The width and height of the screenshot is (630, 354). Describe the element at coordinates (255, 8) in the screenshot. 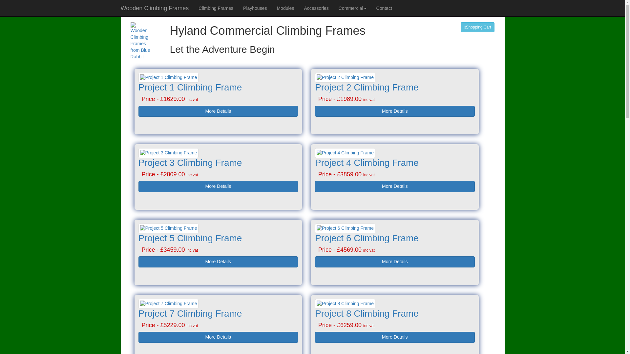

I see `Playhouses` at that location.